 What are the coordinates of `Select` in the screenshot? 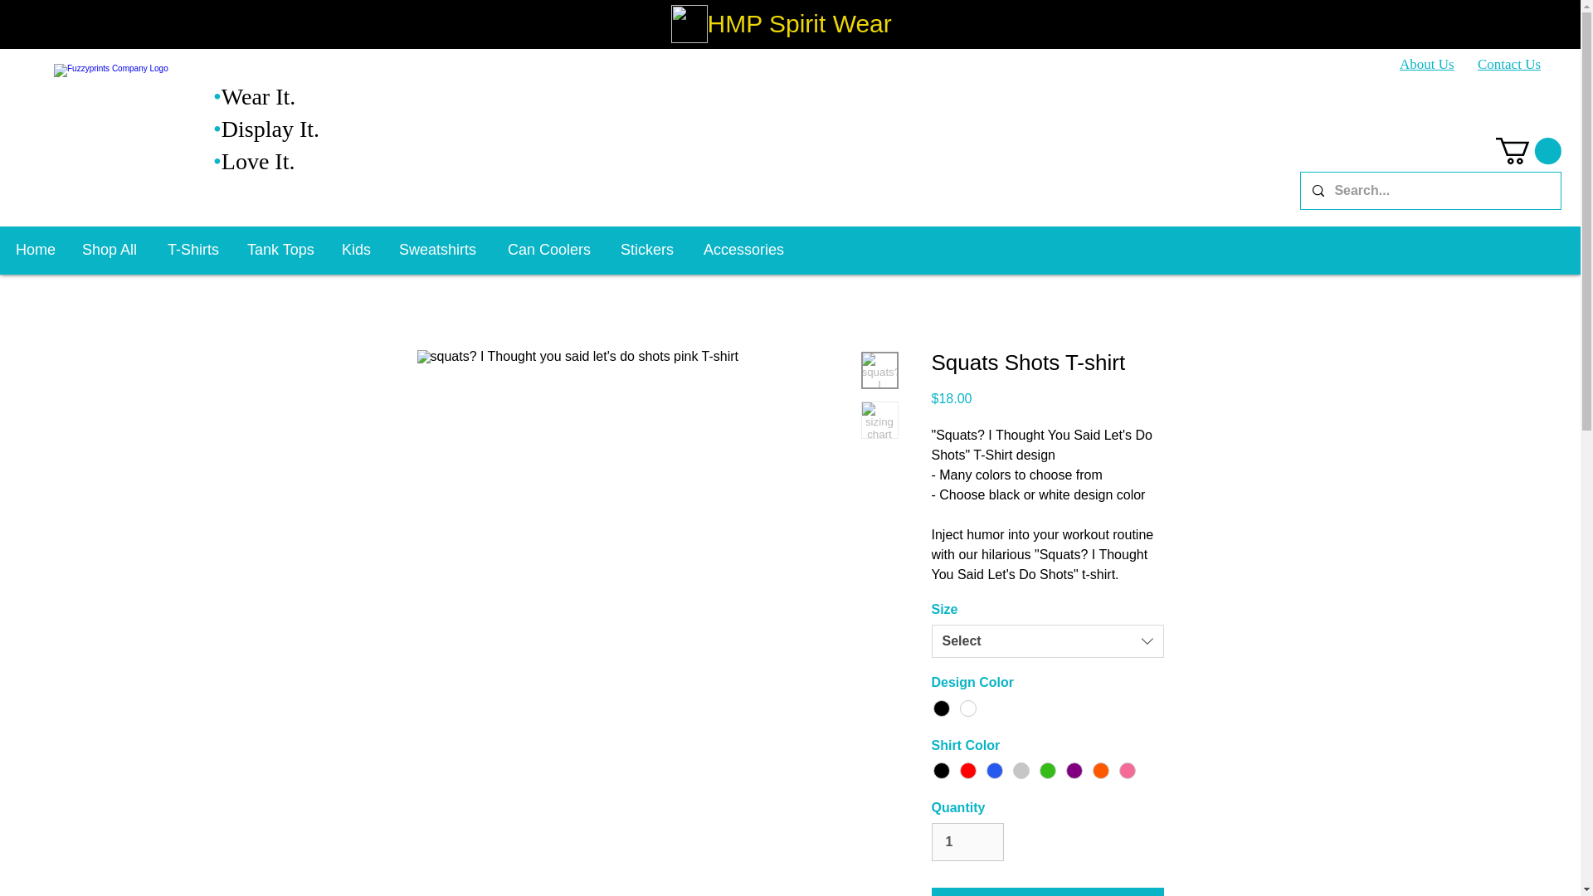 It's located at (1046, 640).